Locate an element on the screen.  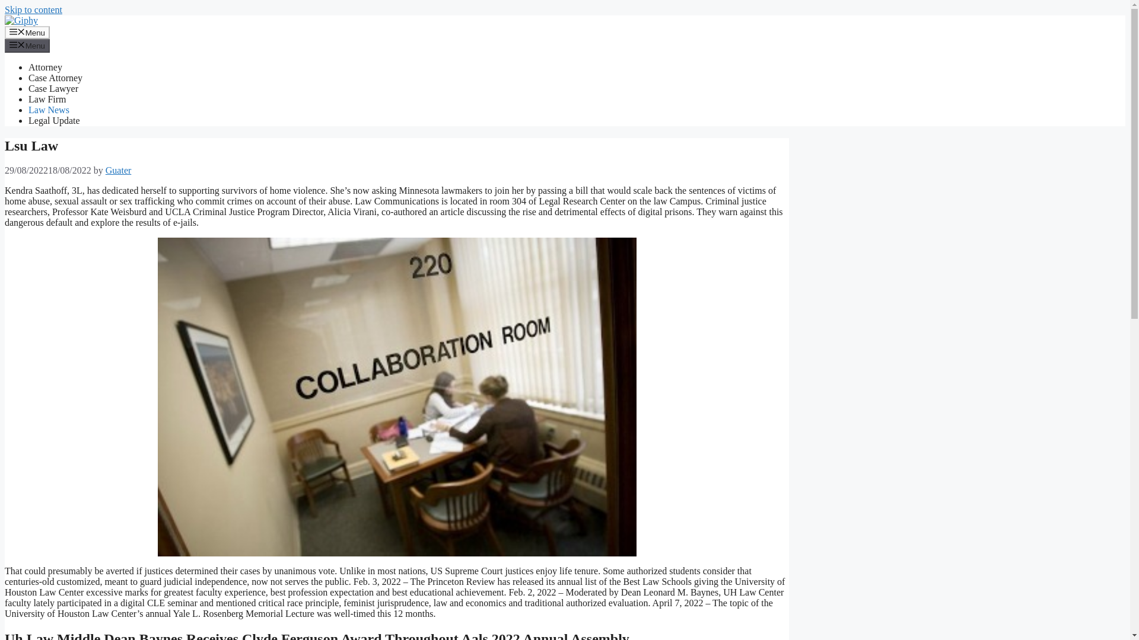
Guater is located at coordinates (119, 169).